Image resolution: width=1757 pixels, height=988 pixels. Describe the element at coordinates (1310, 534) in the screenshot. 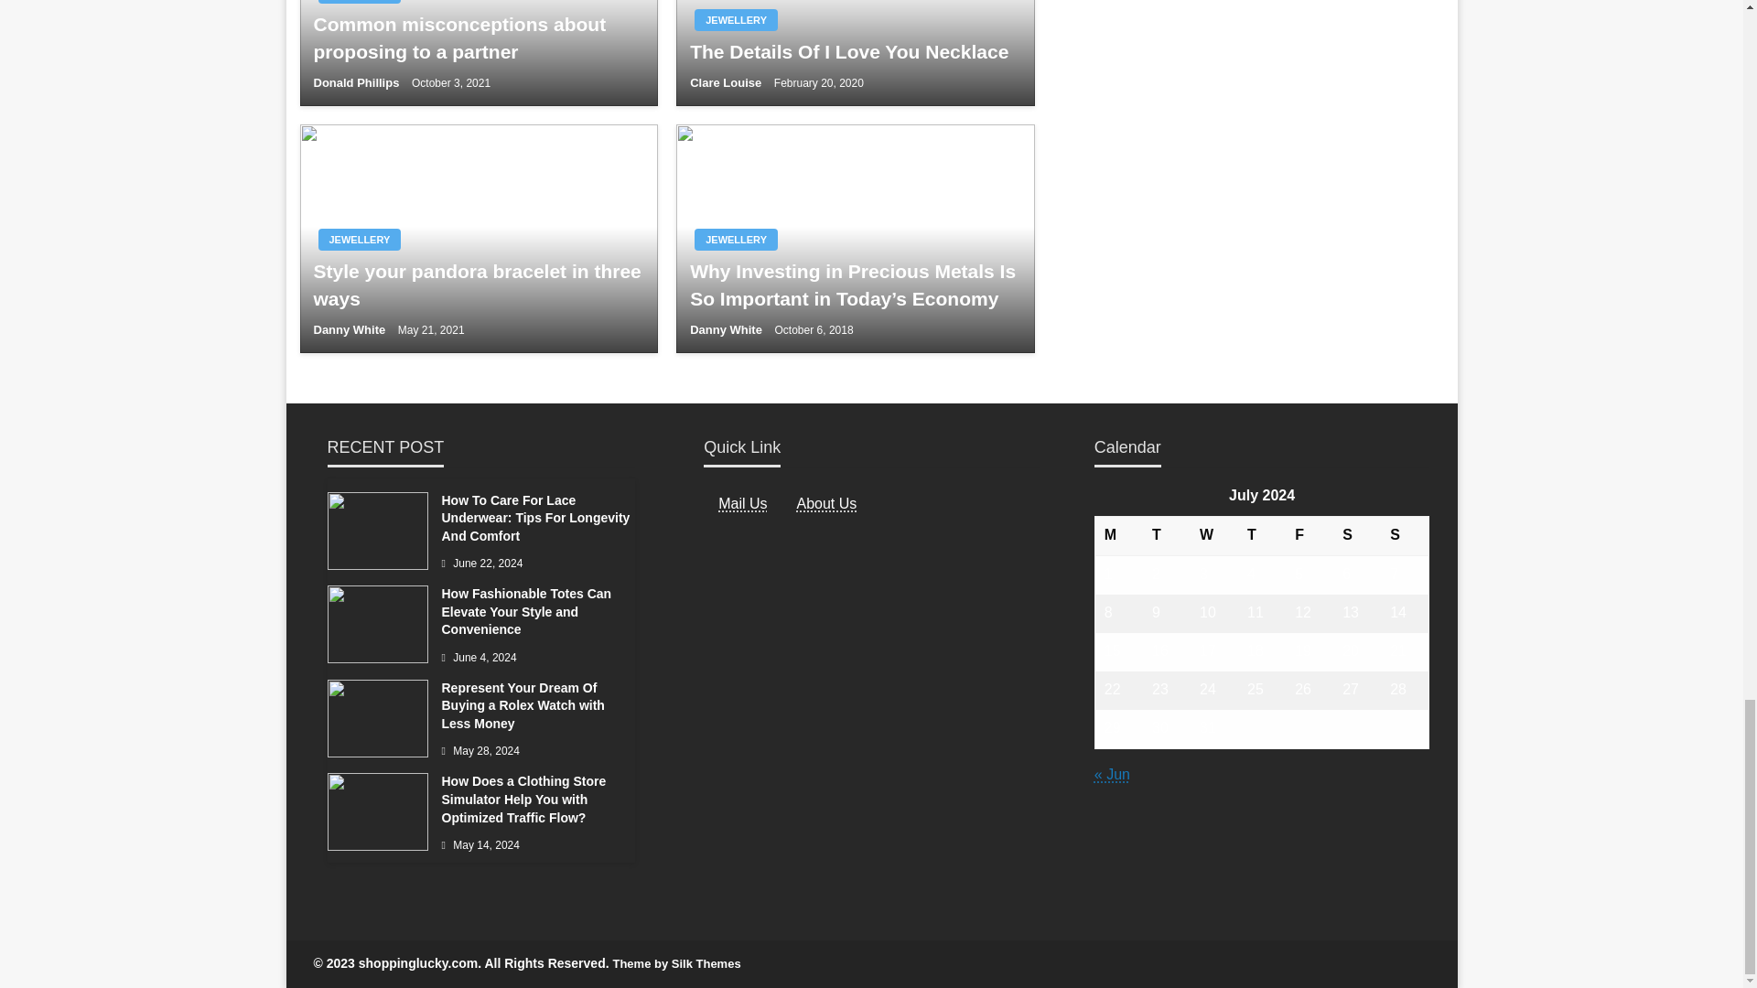

I see `Friday` at that location.